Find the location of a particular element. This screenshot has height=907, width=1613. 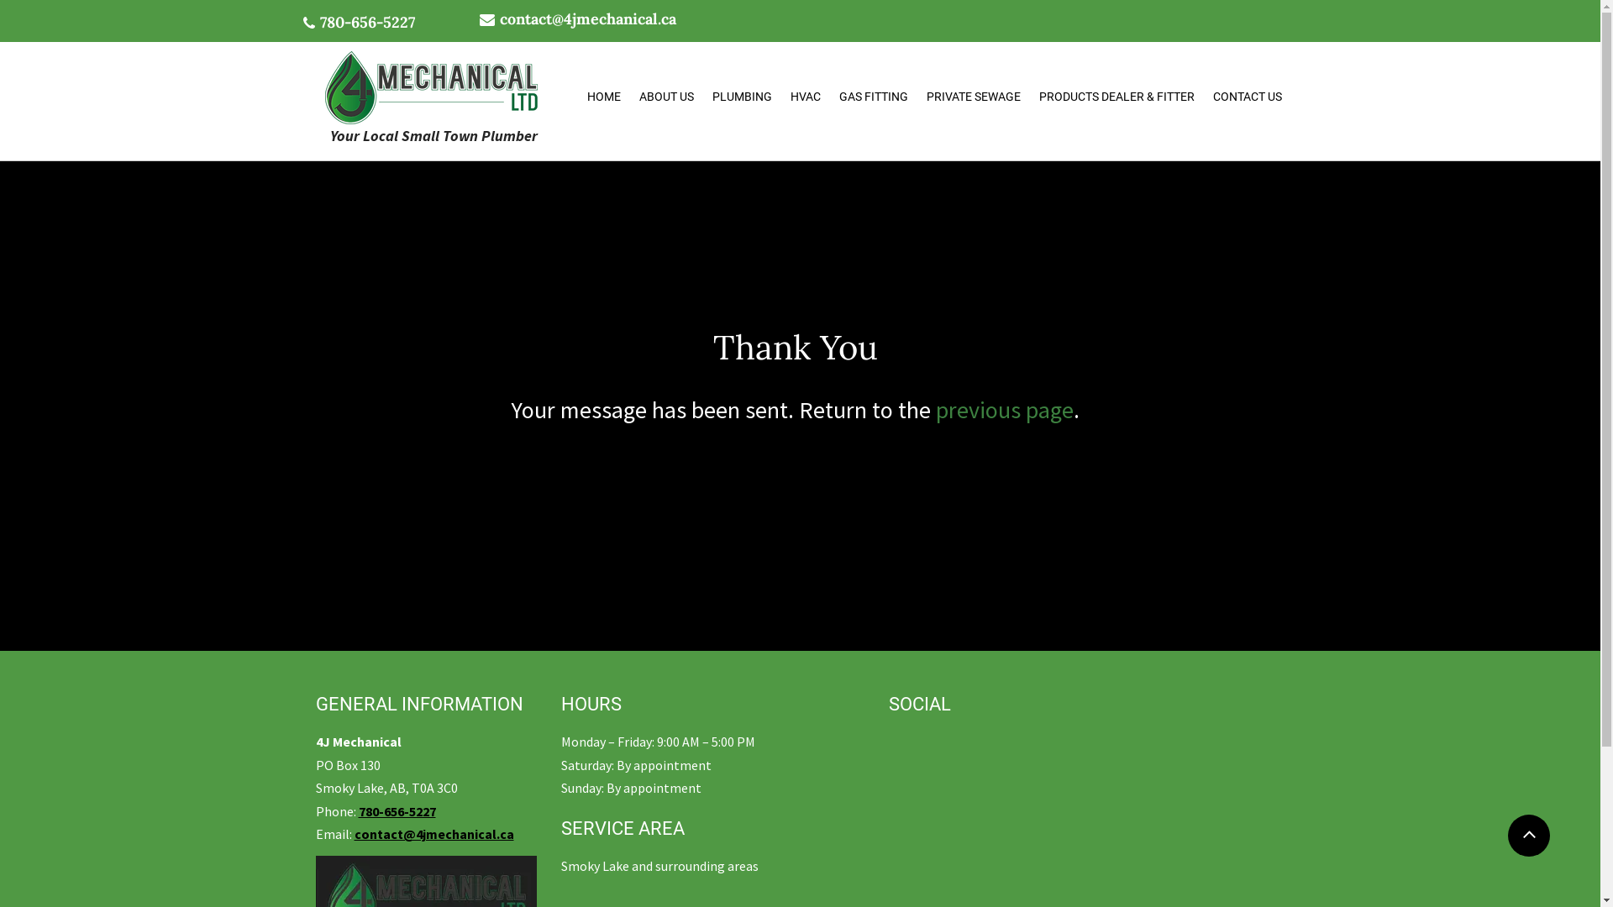

780-656-5227 is located at coordinates (366, 25).